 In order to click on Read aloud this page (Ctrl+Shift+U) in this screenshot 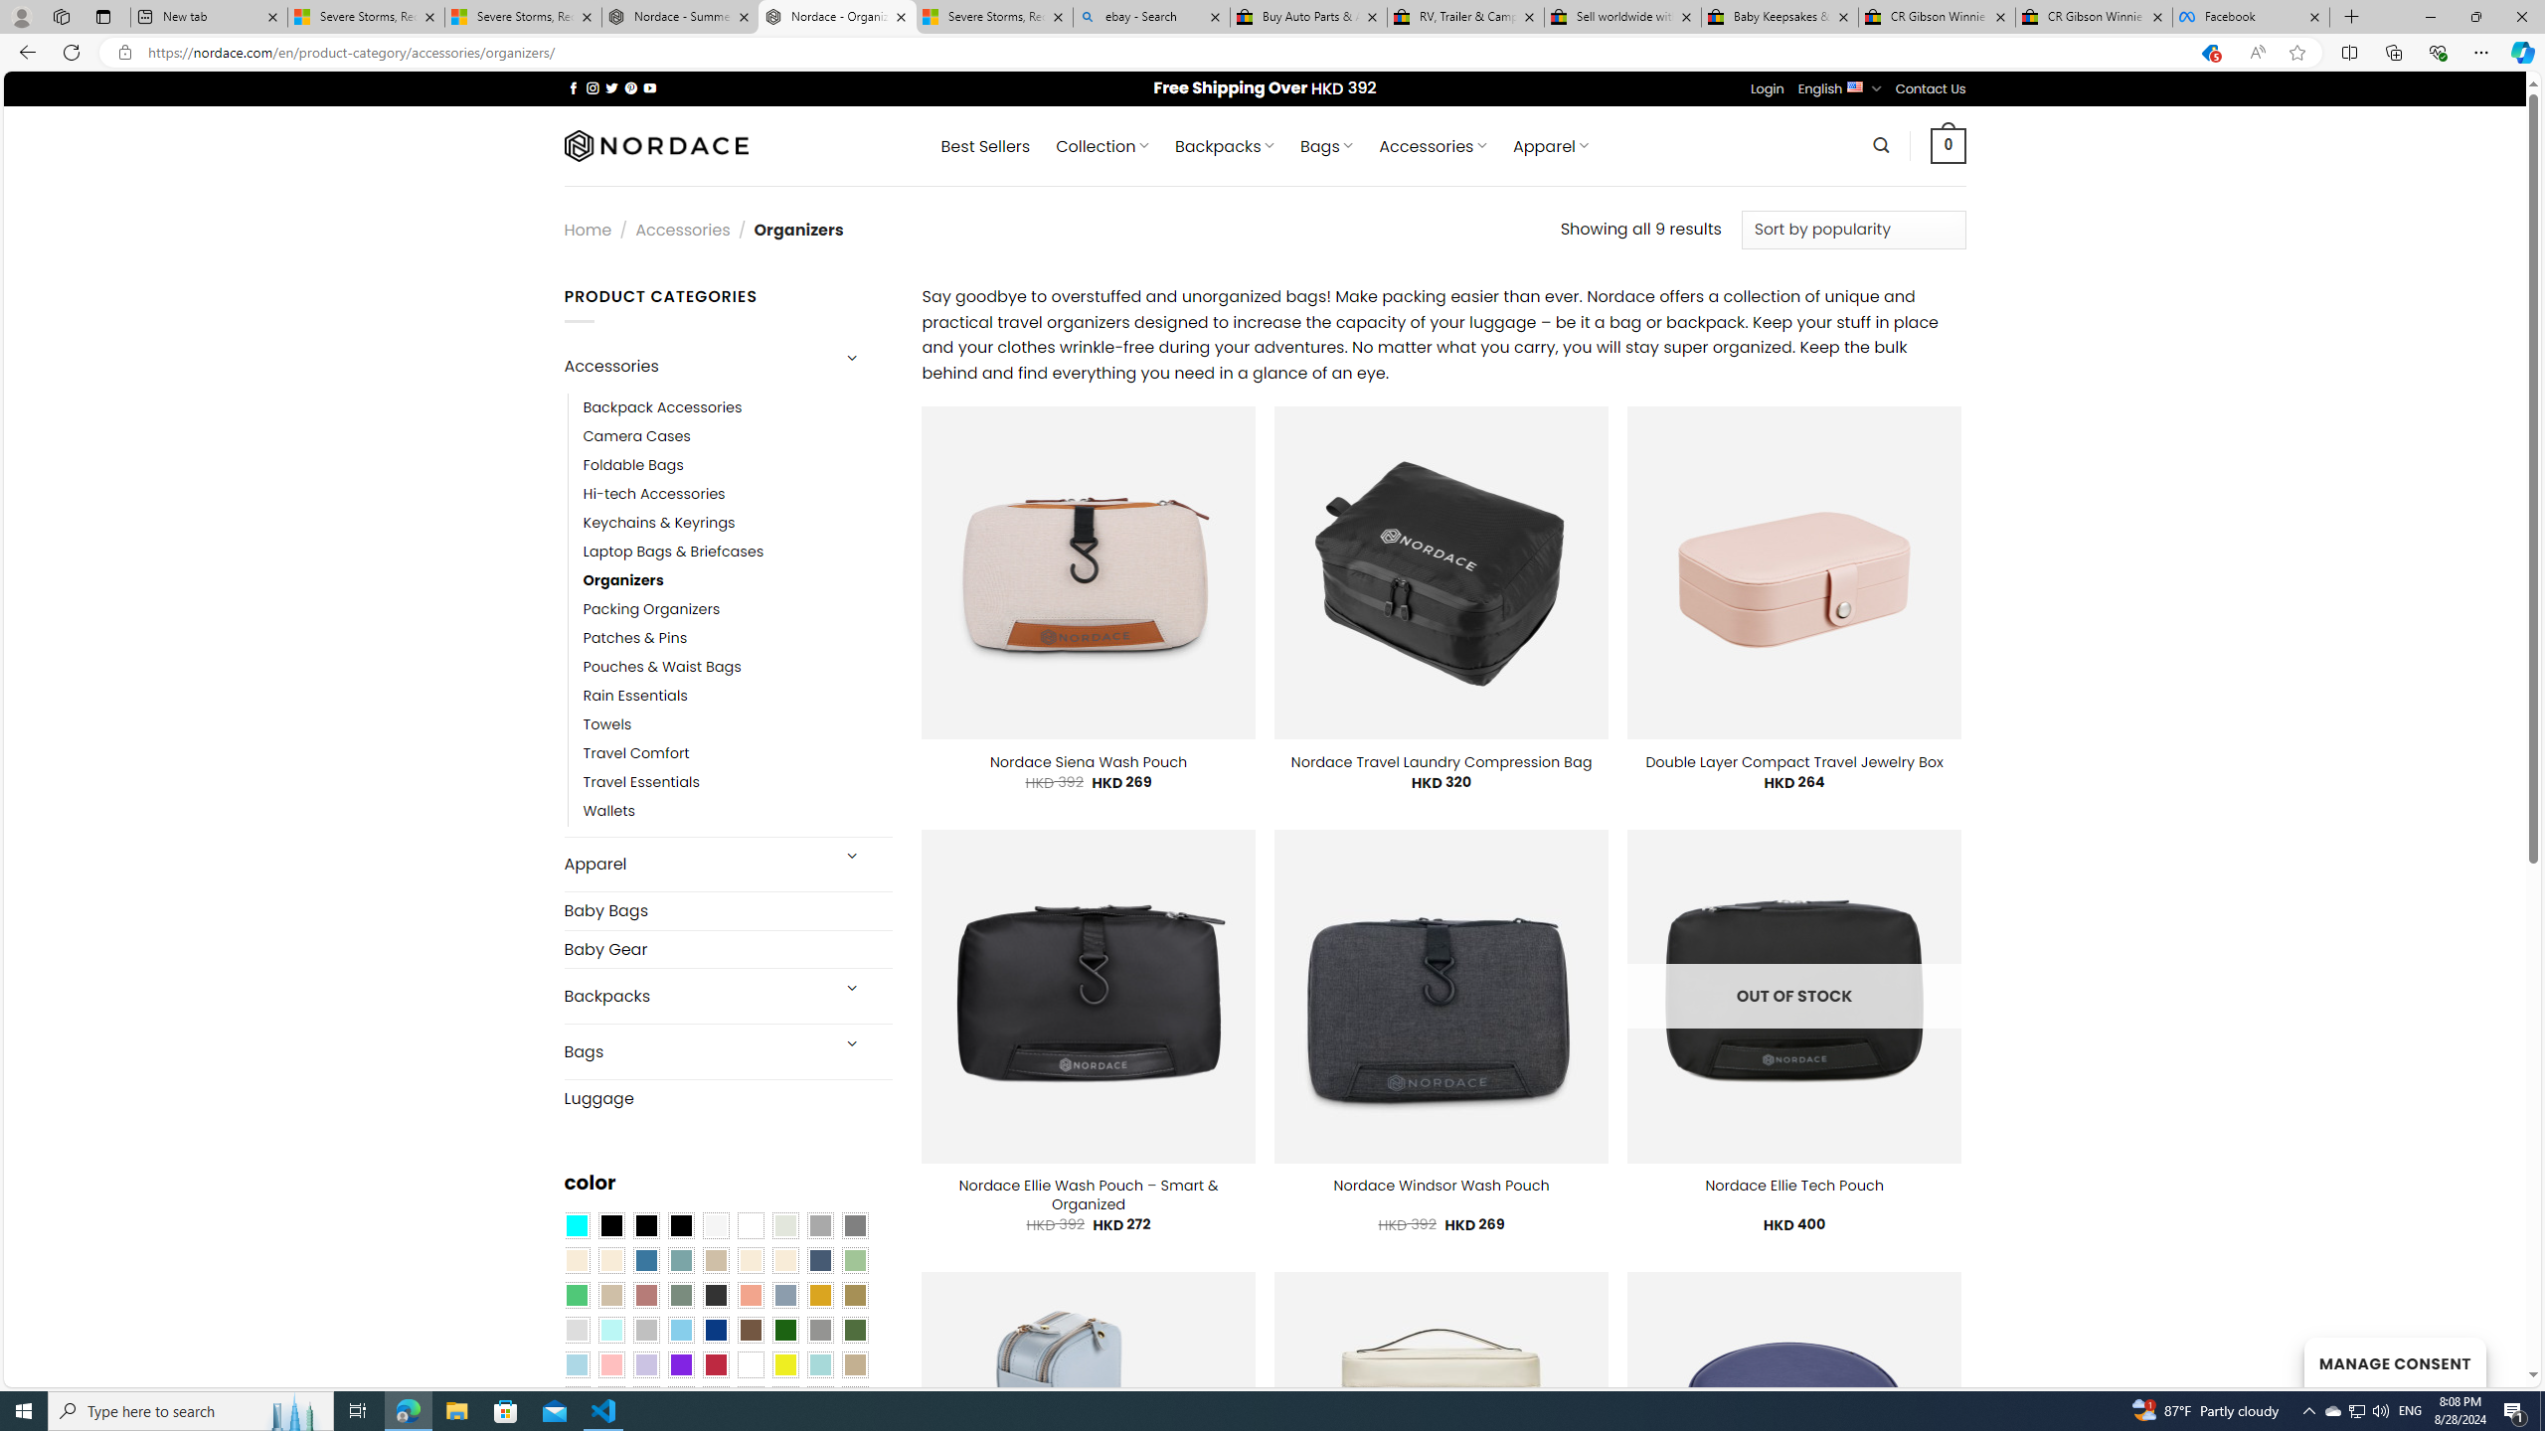, I will do `click(2257, 53)`.